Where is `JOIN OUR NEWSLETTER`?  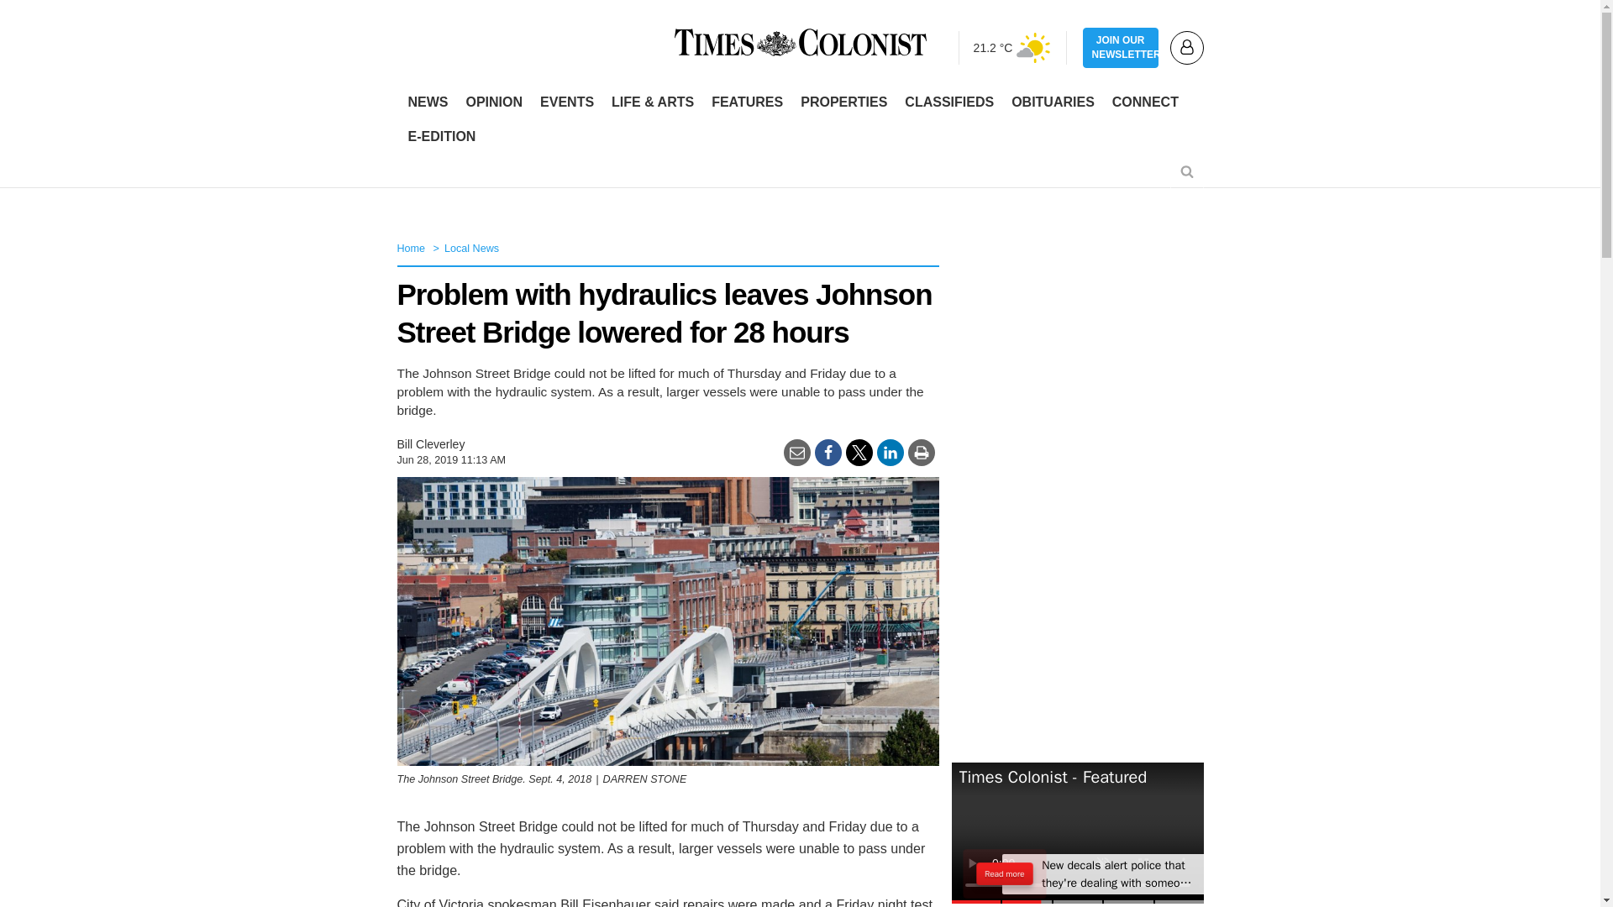 JOIN OUR NEWSLETTER is located at coordinates (1120, 48).